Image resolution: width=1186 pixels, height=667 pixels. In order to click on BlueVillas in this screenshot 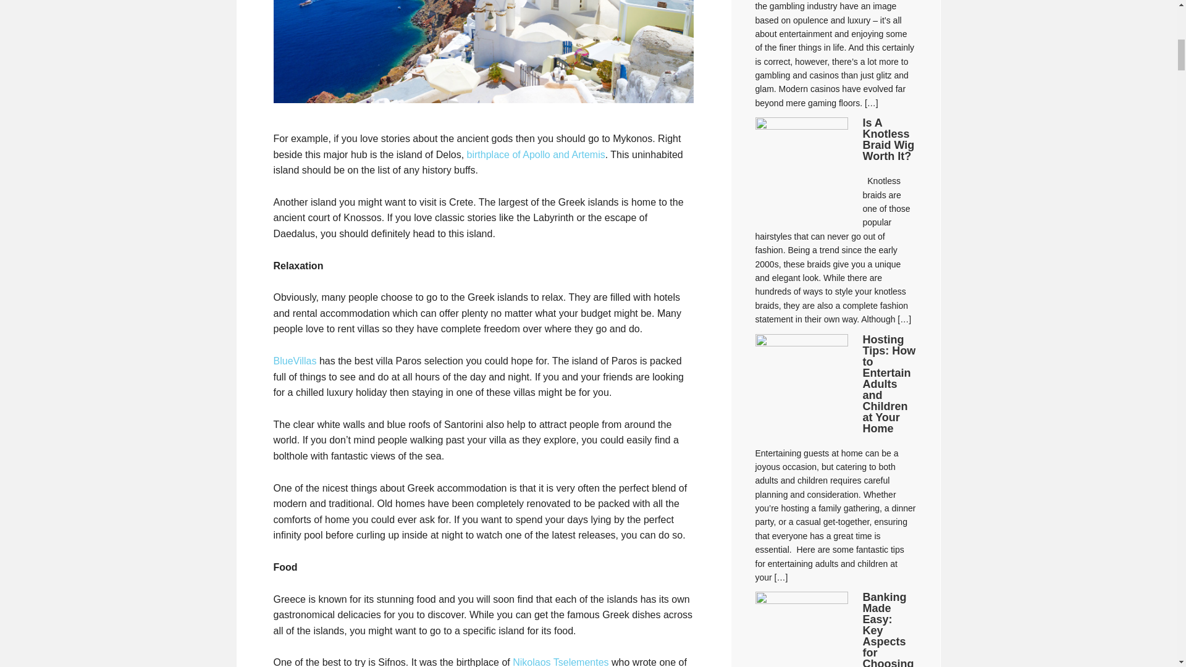, I will do `click(294, 361)`.